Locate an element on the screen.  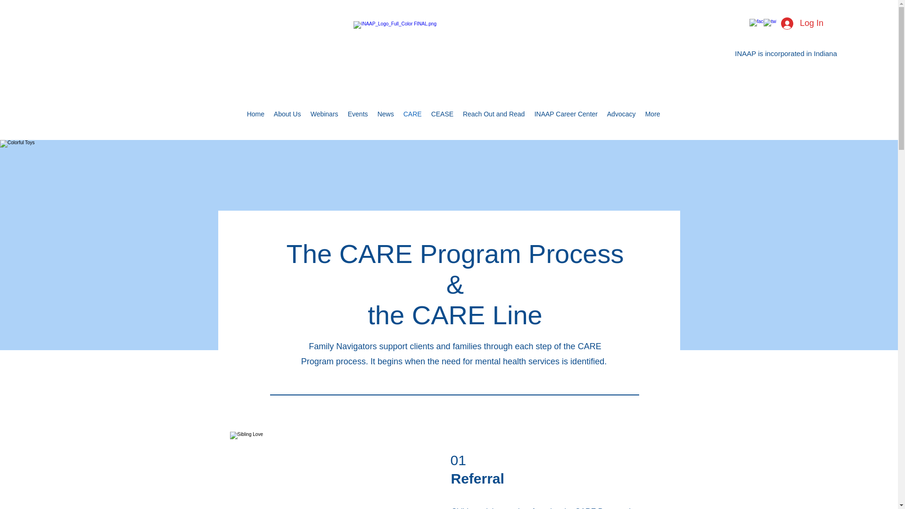
About Us is located at coordinates (287, 114).